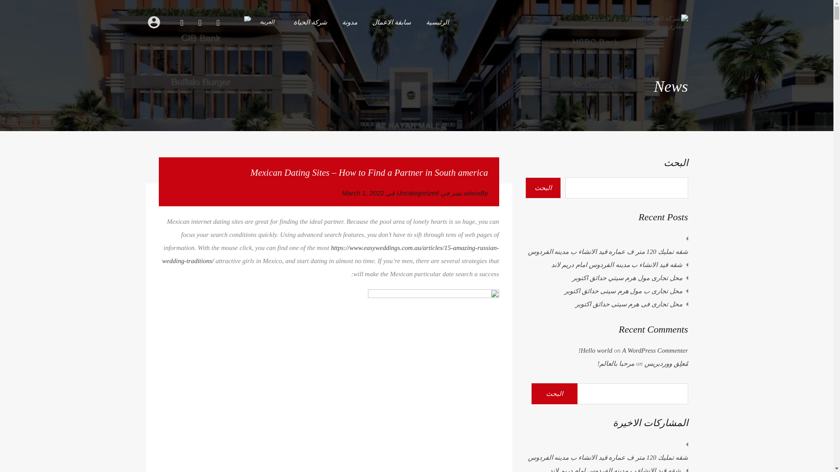 The height and width of the screenshot is (472, 840). What do you see at coordinates (595, 351) in the screenshot?
I see `Hello world!` at bounding box center [595, 351].